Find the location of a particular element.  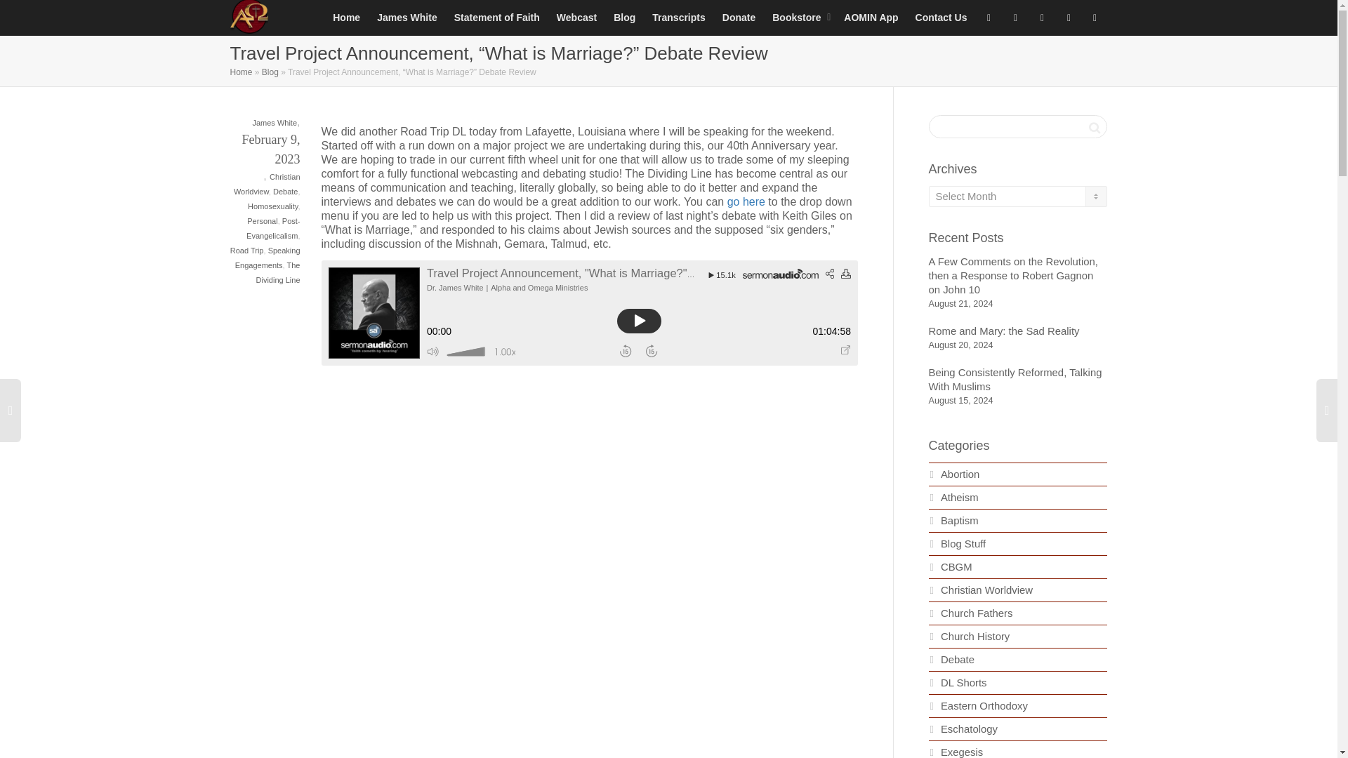

February 9, 2023 is located at coordinates (265, 160).